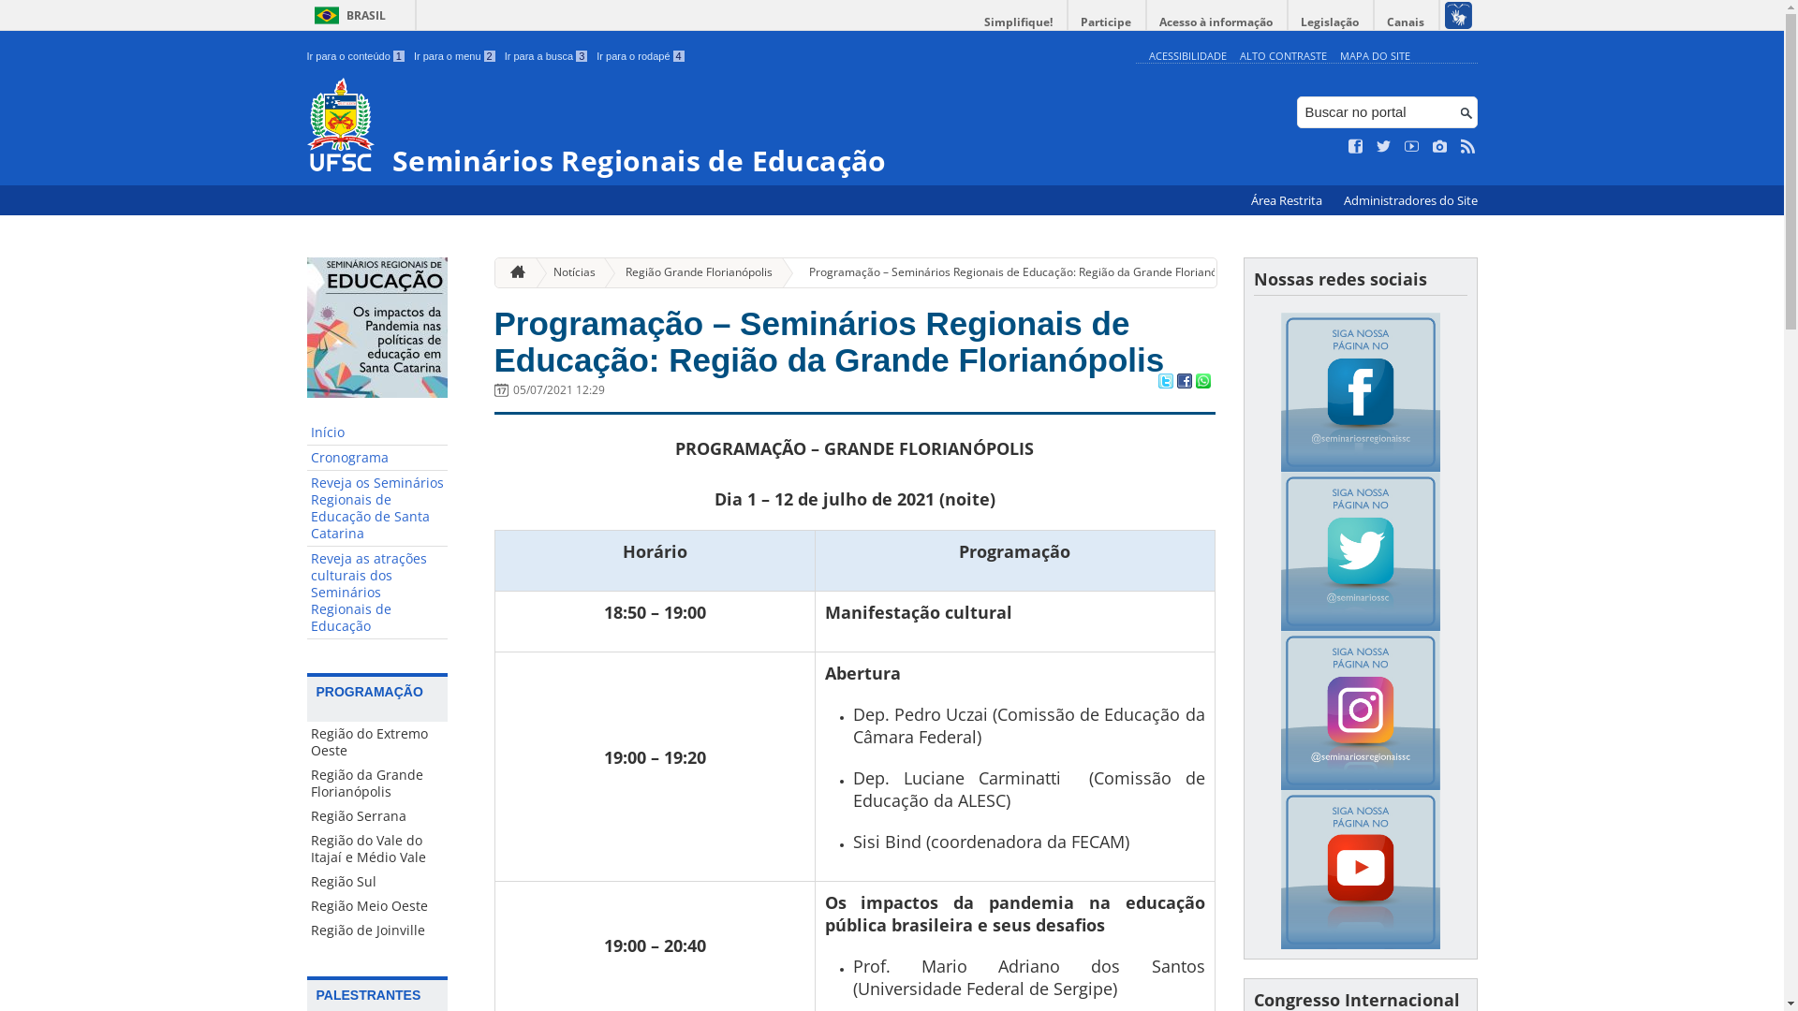  What do you see at coordinates (1165, 383) in the screenshot?
I see `Compartilhar no Twitter` at bounding box center [1165, 383].